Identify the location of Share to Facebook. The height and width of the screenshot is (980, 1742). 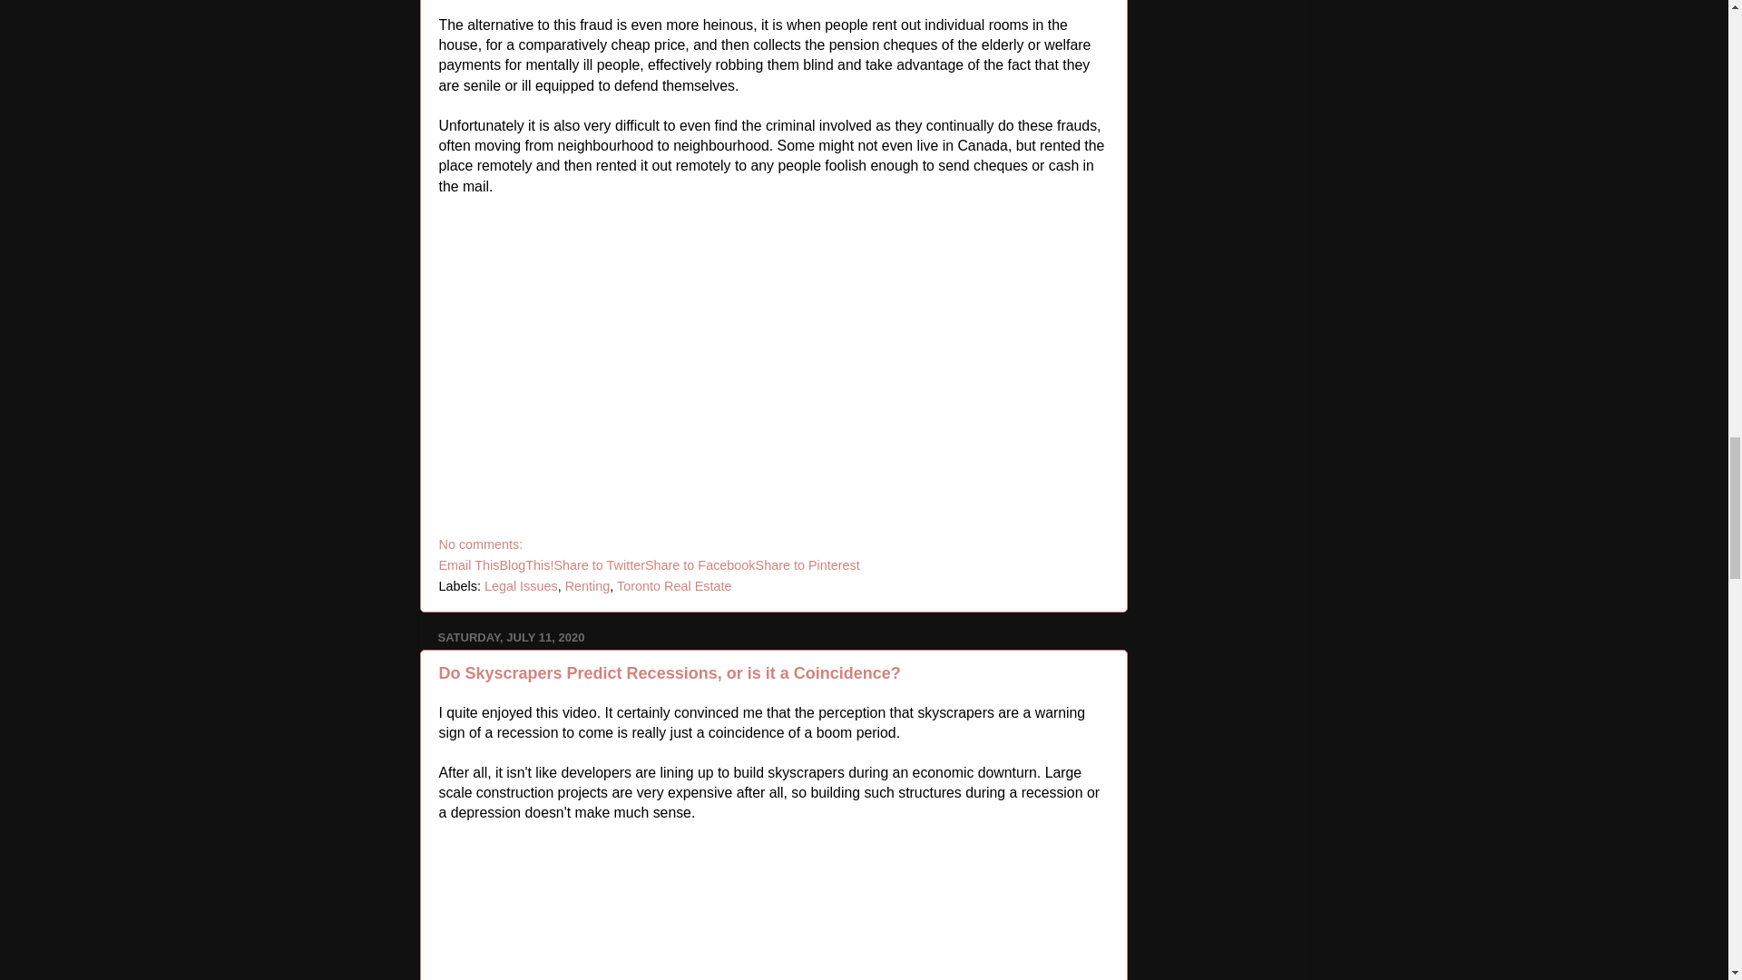
(700, 564).